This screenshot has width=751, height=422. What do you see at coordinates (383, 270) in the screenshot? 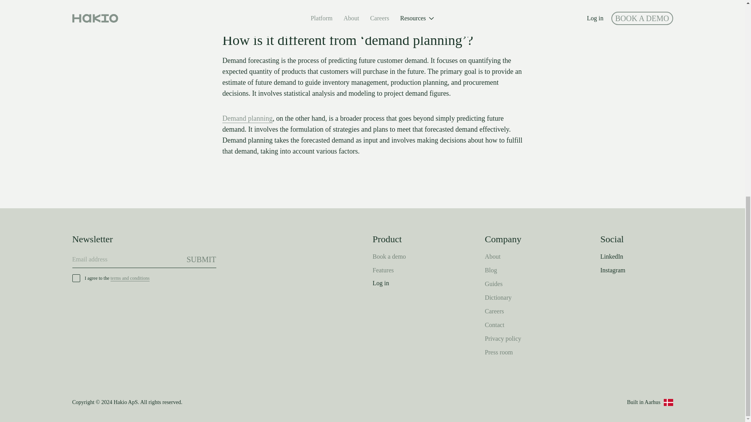
I see `Features` at bounding box center [383, 270].